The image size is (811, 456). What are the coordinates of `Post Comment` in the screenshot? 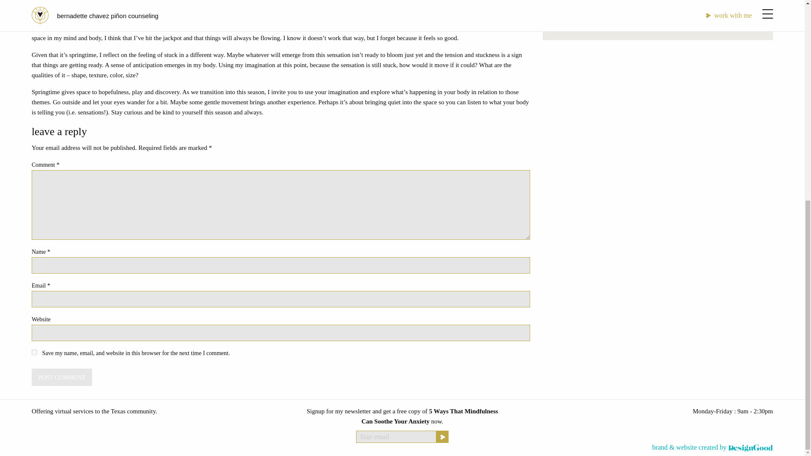 It's located at (62, 377).